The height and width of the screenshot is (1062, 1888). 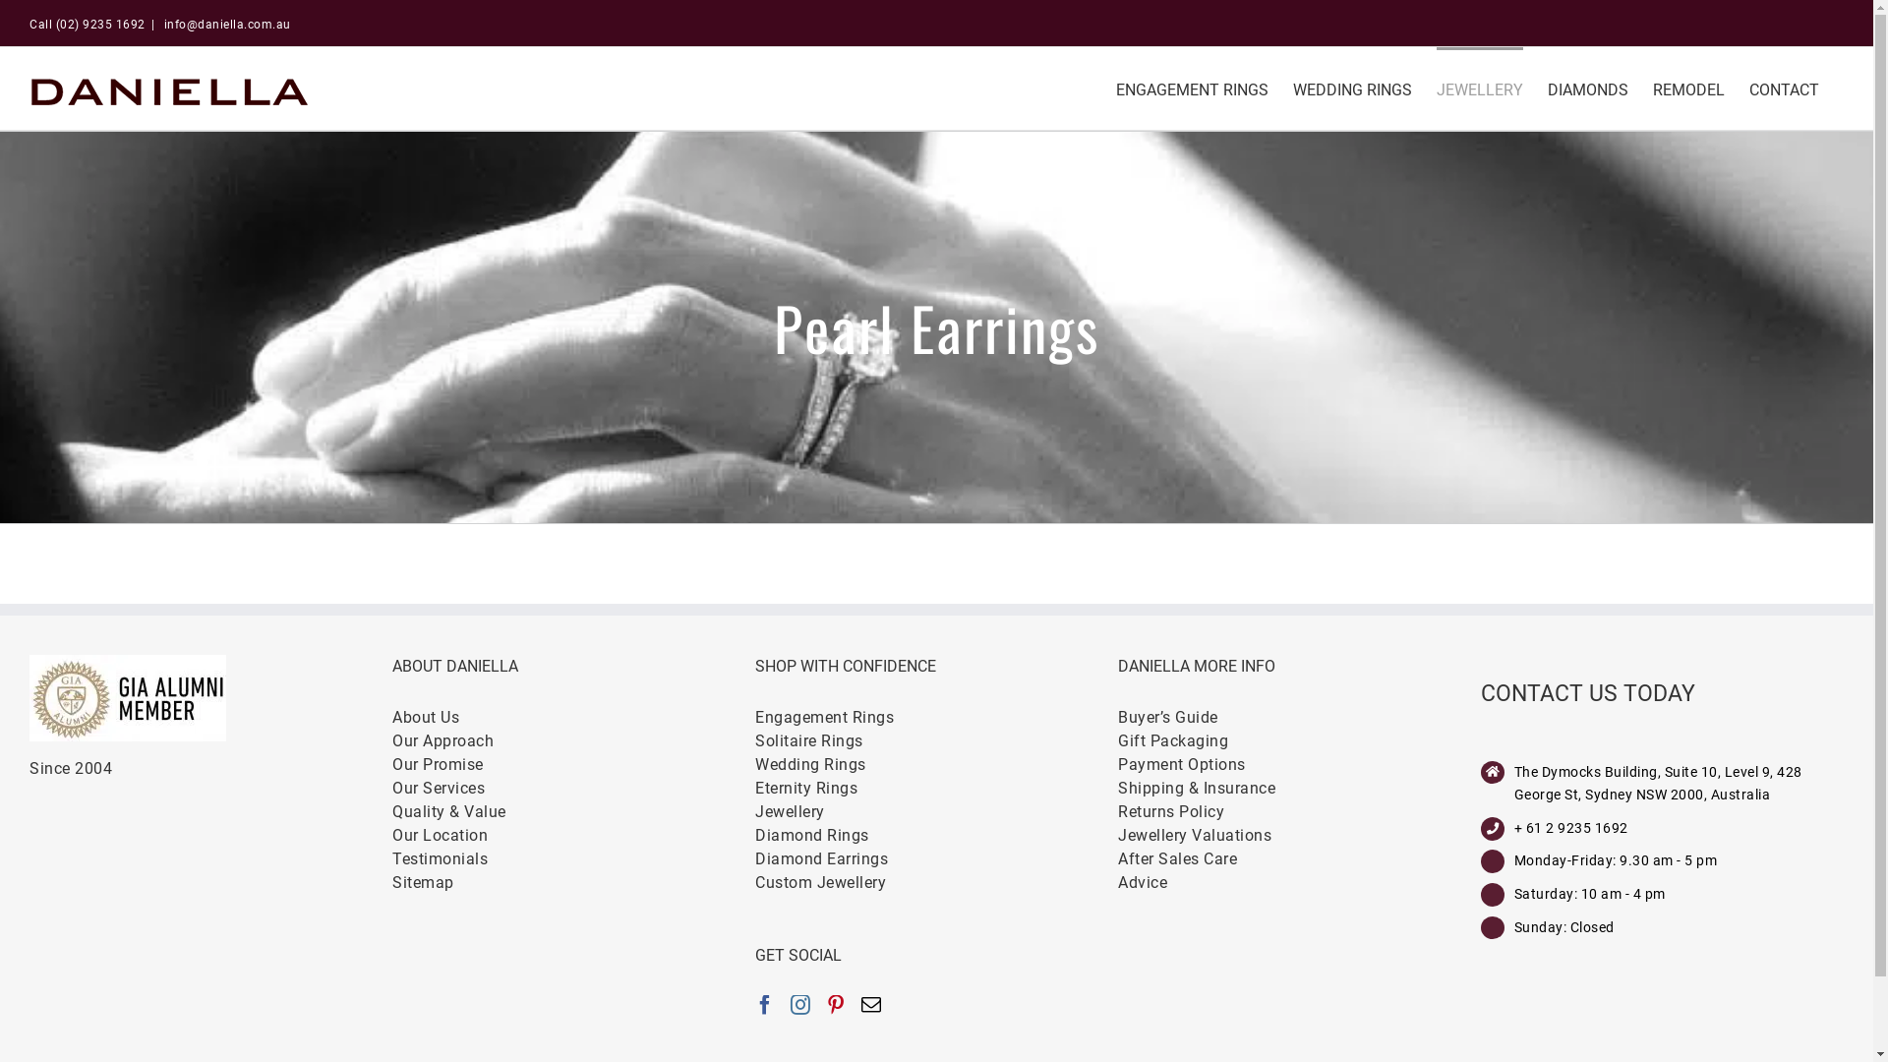 I want to click on JEWELLERY, so click(x=1480, y=88).